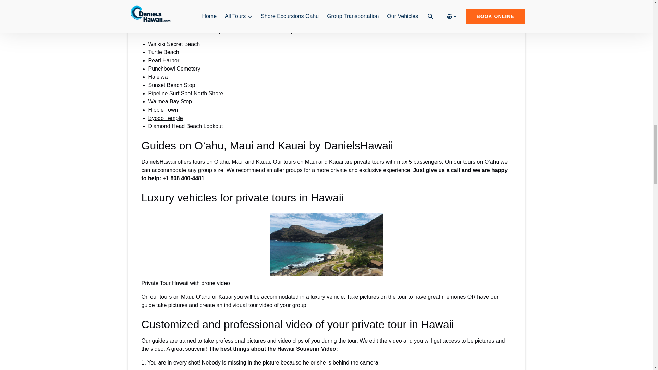 This screenshot has height=370, width=658. I want to click on Pearl Harbor, so click(163, 60).